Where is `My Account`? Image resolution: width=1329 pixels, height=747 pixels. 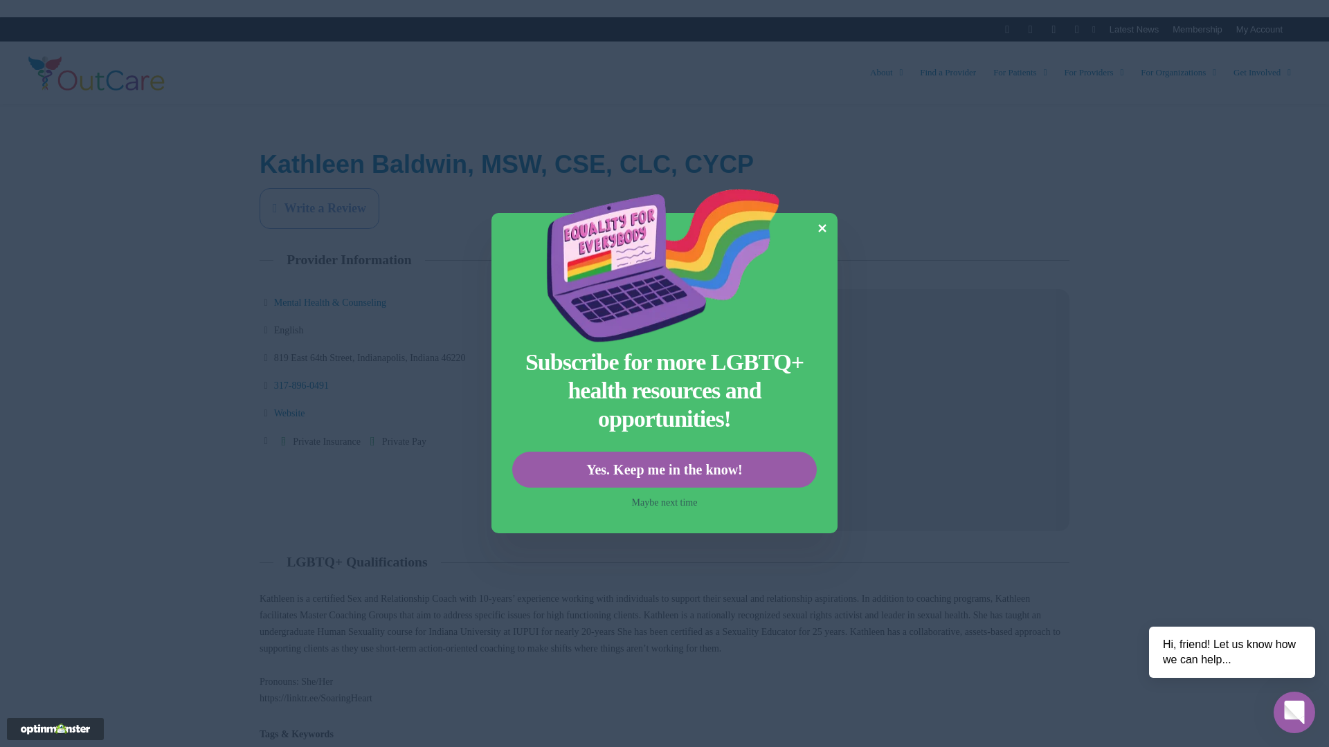
My Account is located at coordinates (1258, 29).